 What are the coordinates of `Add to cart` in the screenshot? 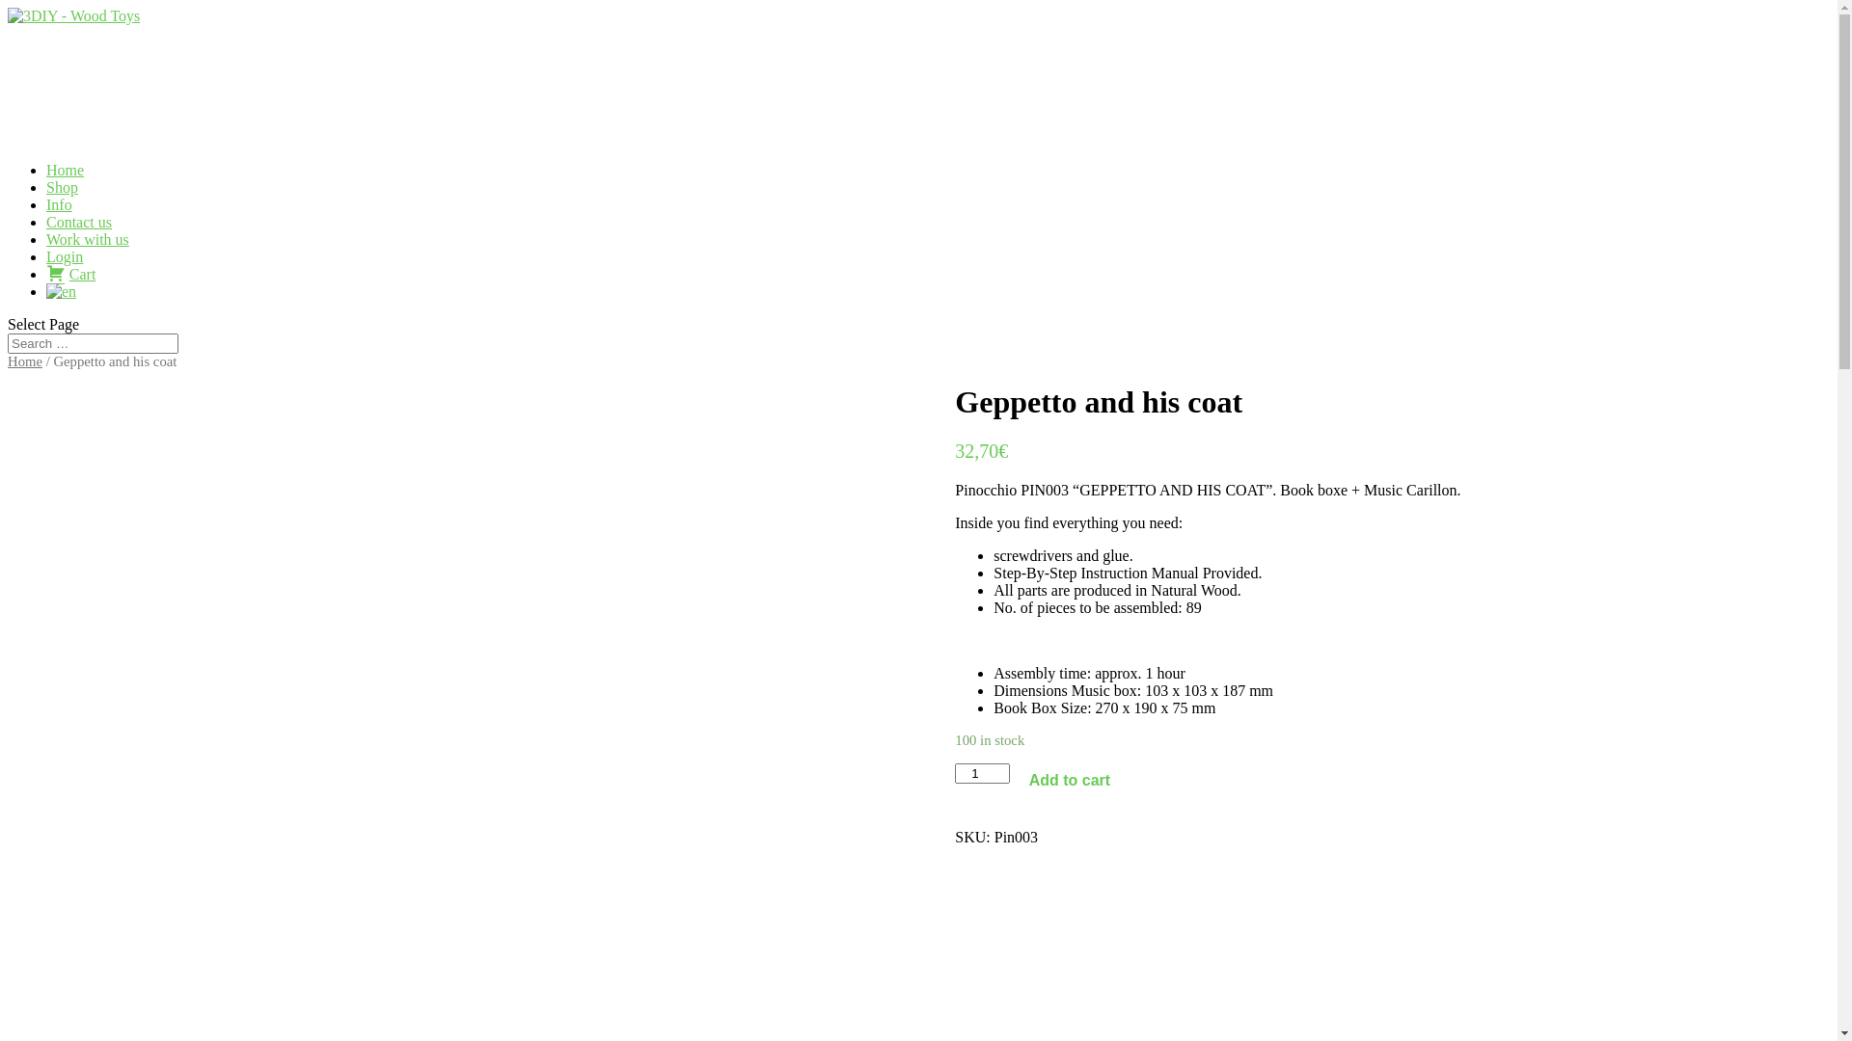 It's located at (1070, 781).